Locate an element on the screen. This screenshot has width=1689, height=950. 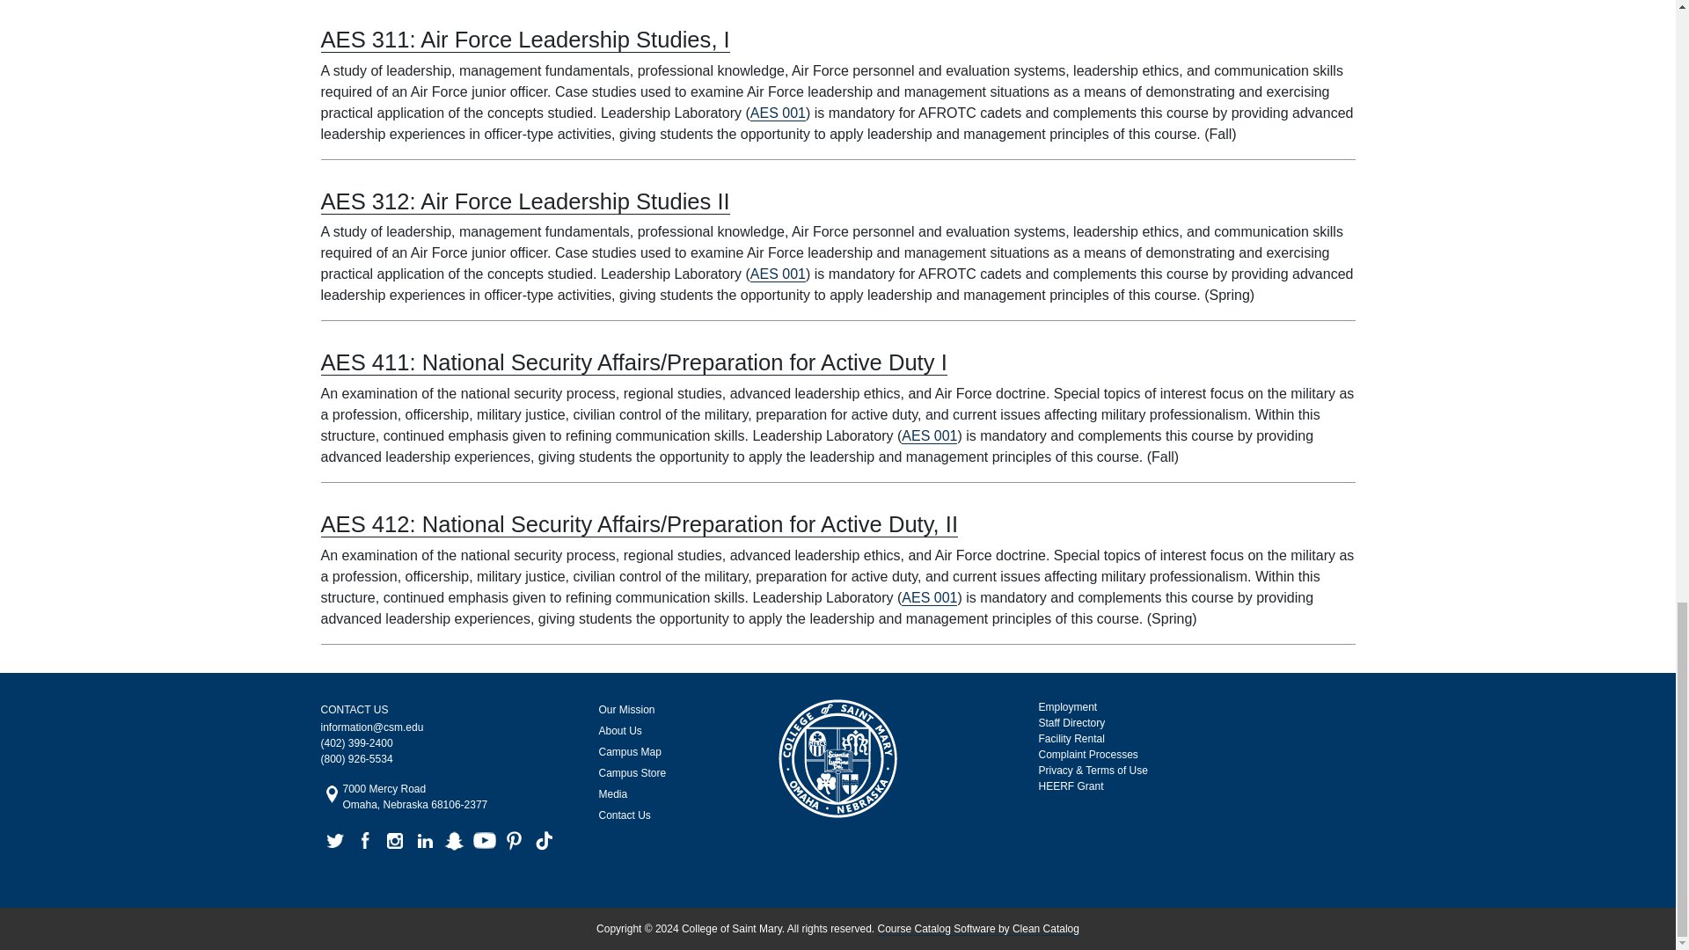
snapchat is located at coordinates (453, 841).